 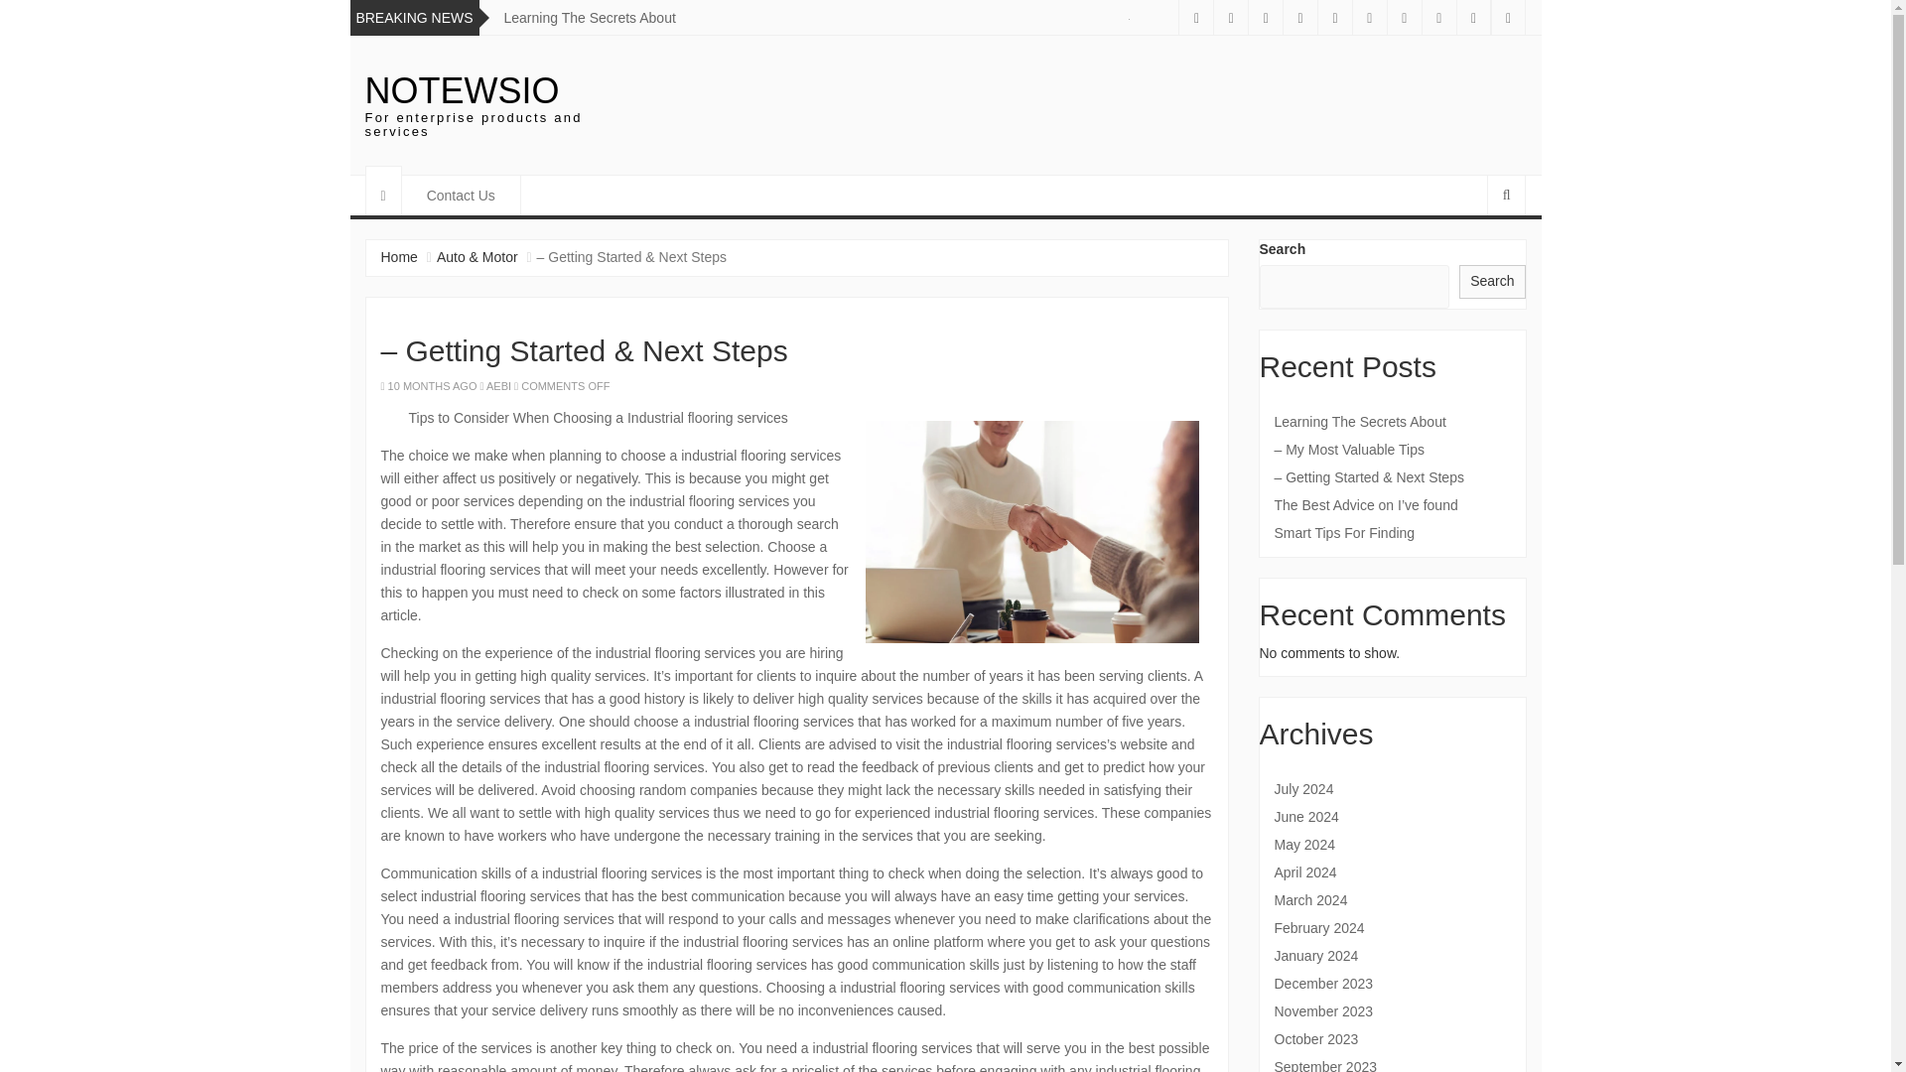 I want to click on Home, so click(x=399, y=256).